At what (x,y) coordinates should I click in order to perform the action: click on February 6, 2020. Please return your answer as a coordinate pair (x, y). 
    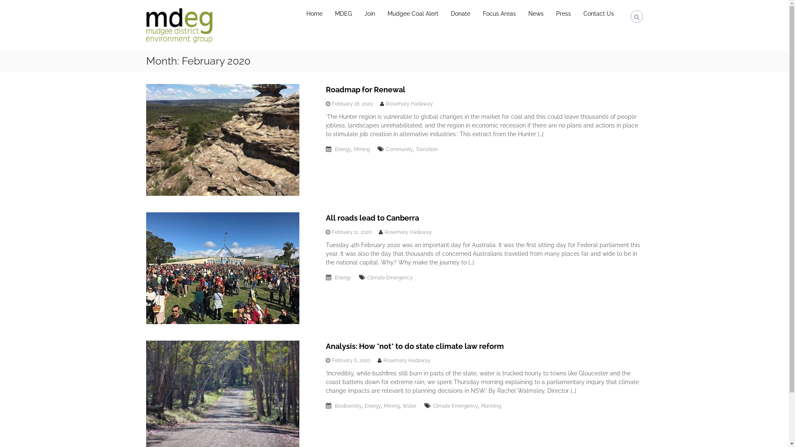
    Looking at the image, I should click on (351, 360).